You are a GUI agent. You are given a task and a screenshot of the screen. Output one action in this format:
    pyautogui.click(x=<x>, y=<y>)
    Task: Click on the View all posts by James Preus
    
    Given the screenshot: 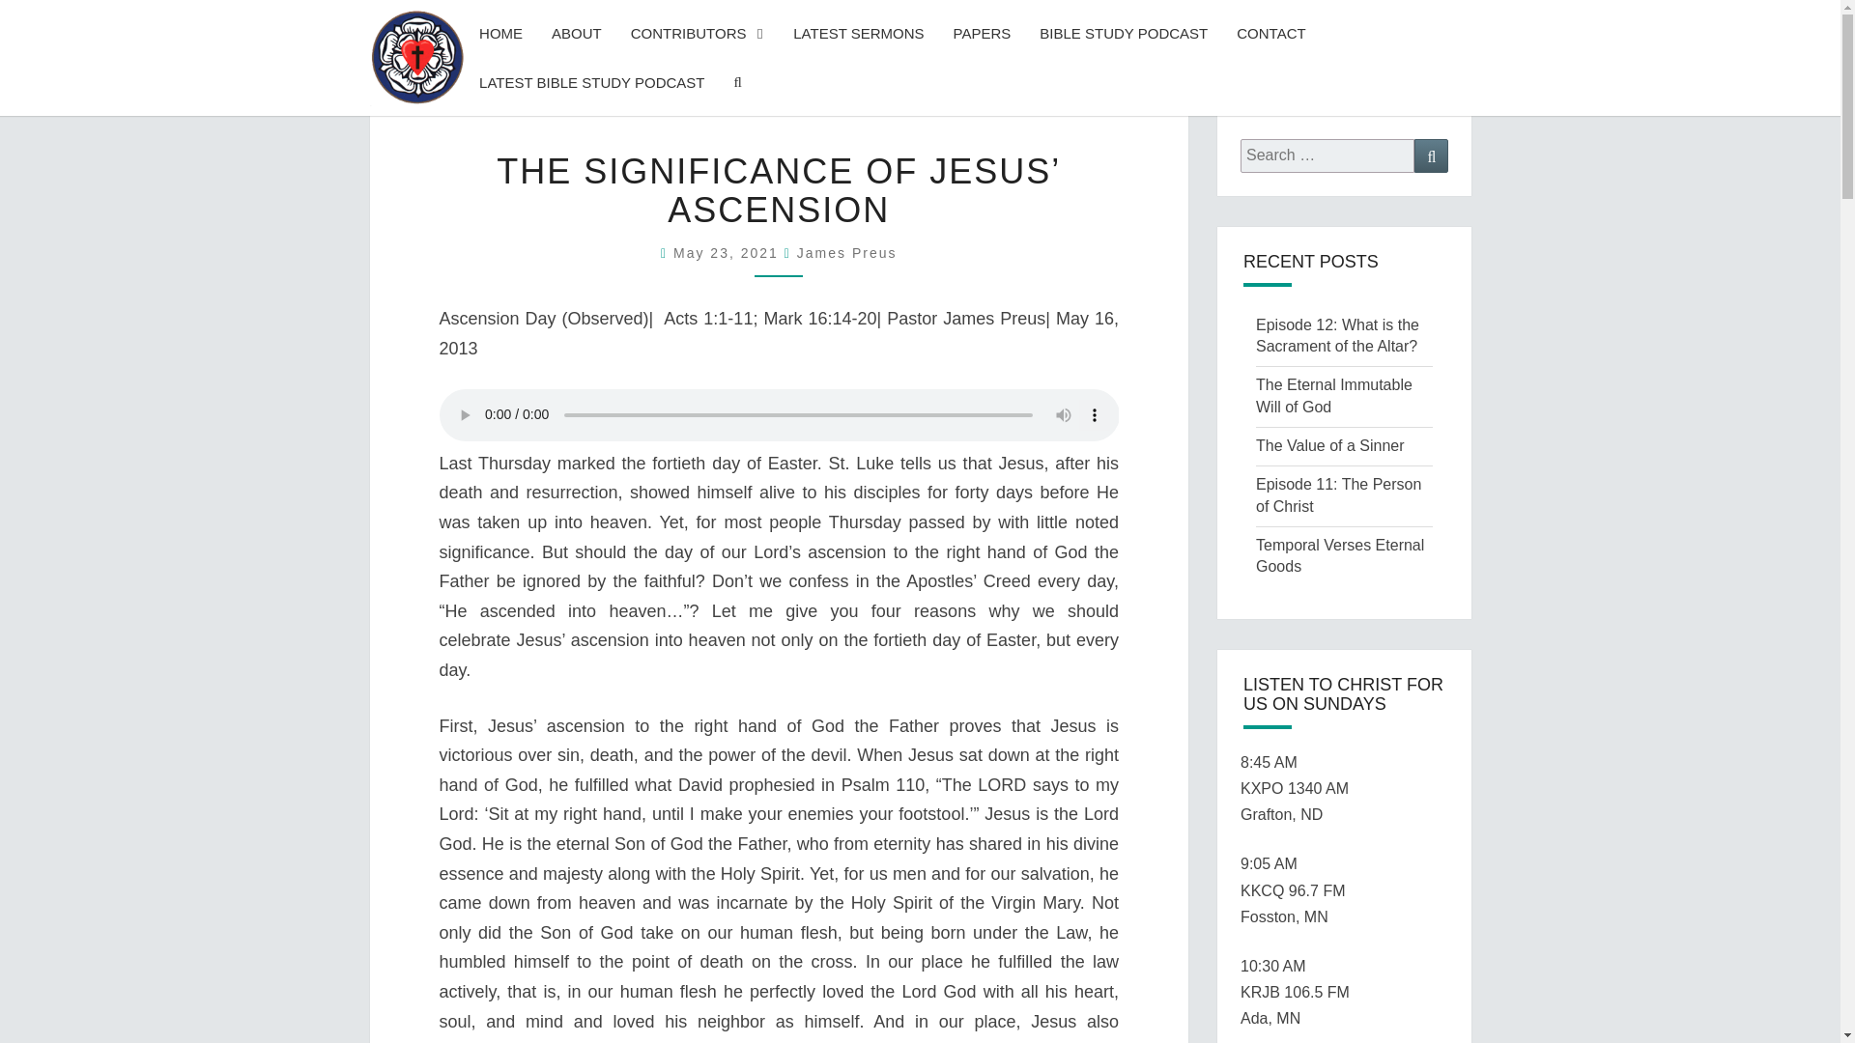 What is the action you would take?
    pyautogui.click(x=847, y=253)
    